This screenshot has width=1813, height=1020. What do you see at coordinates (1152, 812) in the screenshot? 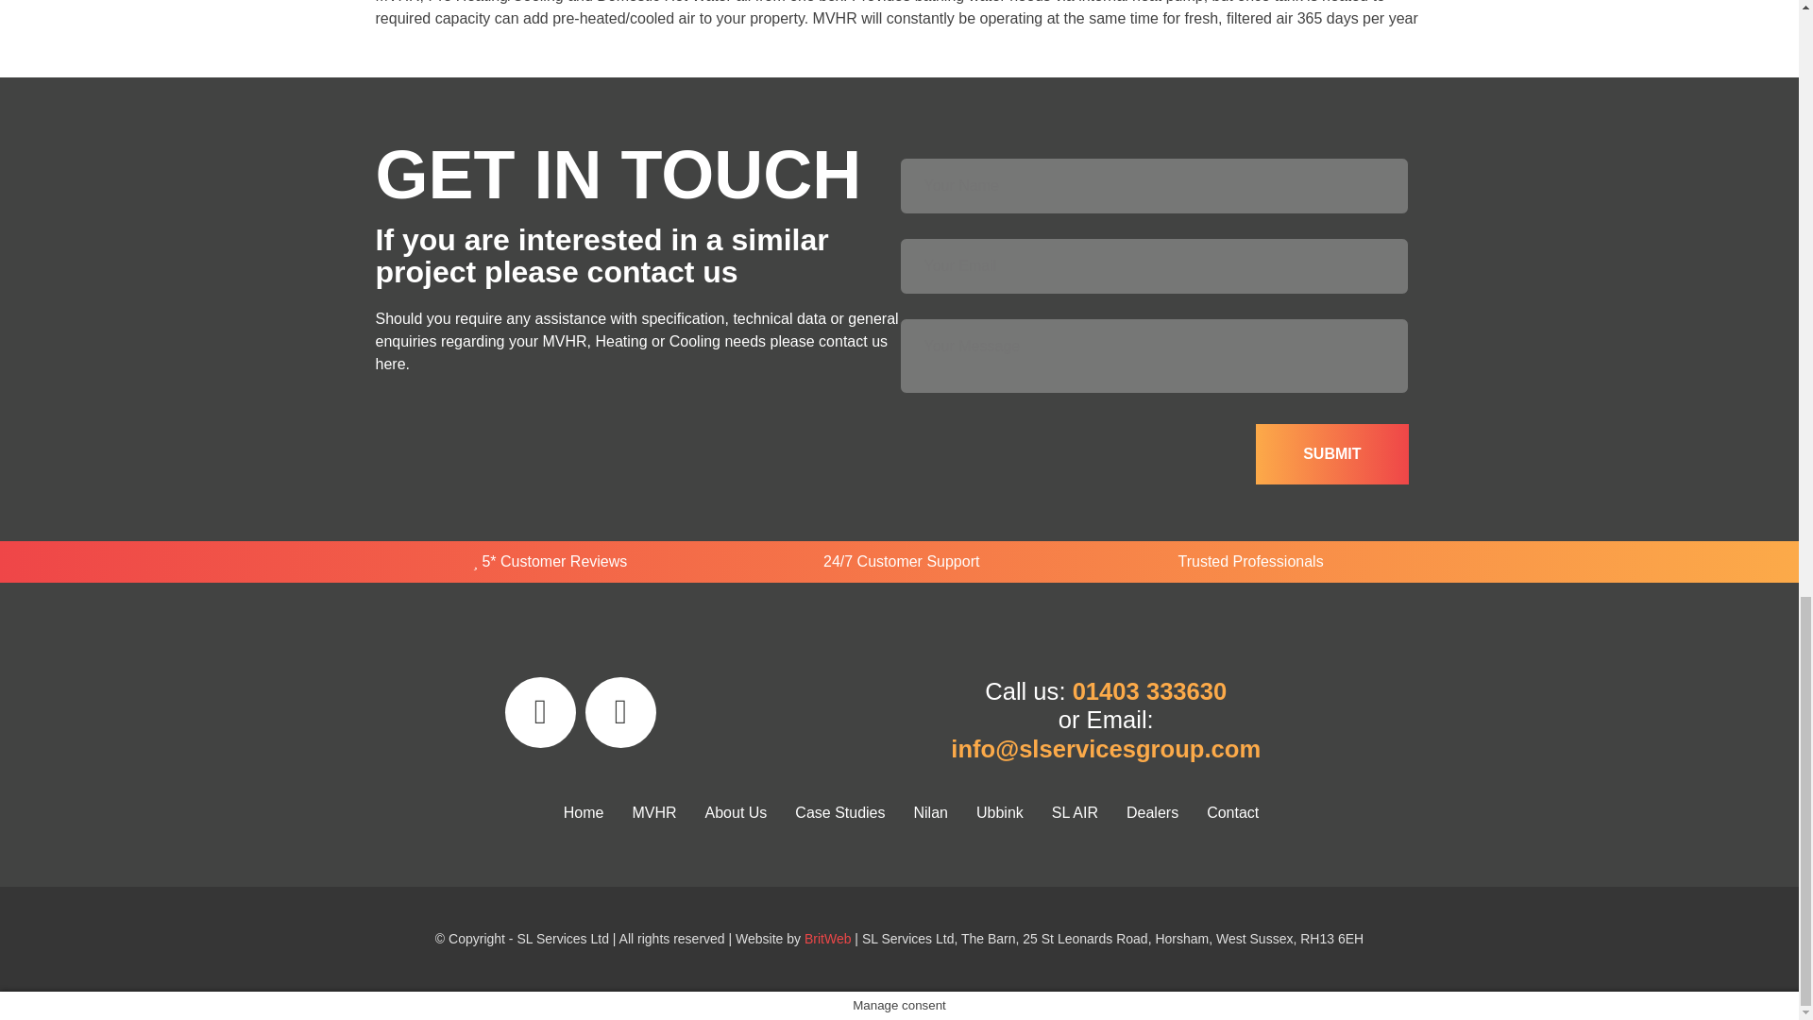
I see `Dealers` at bounding box center [1152, 812].